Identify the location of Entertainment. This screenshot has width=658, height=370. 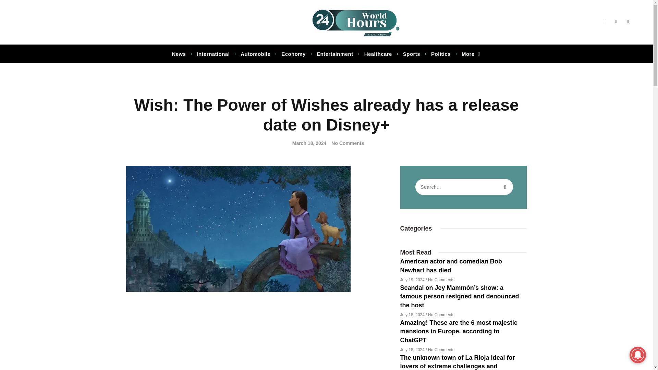
(335, 54).